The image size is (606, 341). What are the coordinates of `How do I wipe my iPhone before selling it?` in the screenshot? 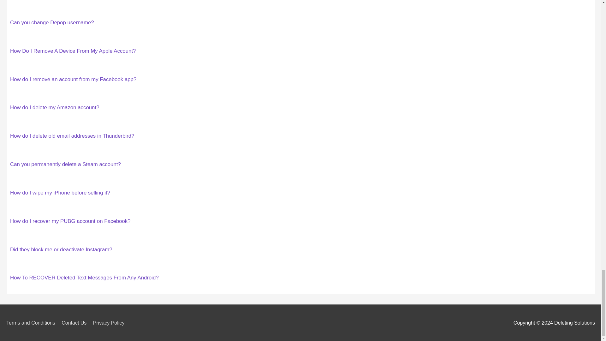 It's located at (60, 193).